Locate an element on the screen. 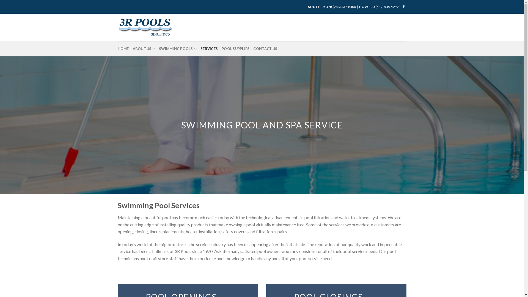 Image resolution: width=528 pixels, height=297 pixels. SWIMMING POOLS is located at coordinates (178, 49).